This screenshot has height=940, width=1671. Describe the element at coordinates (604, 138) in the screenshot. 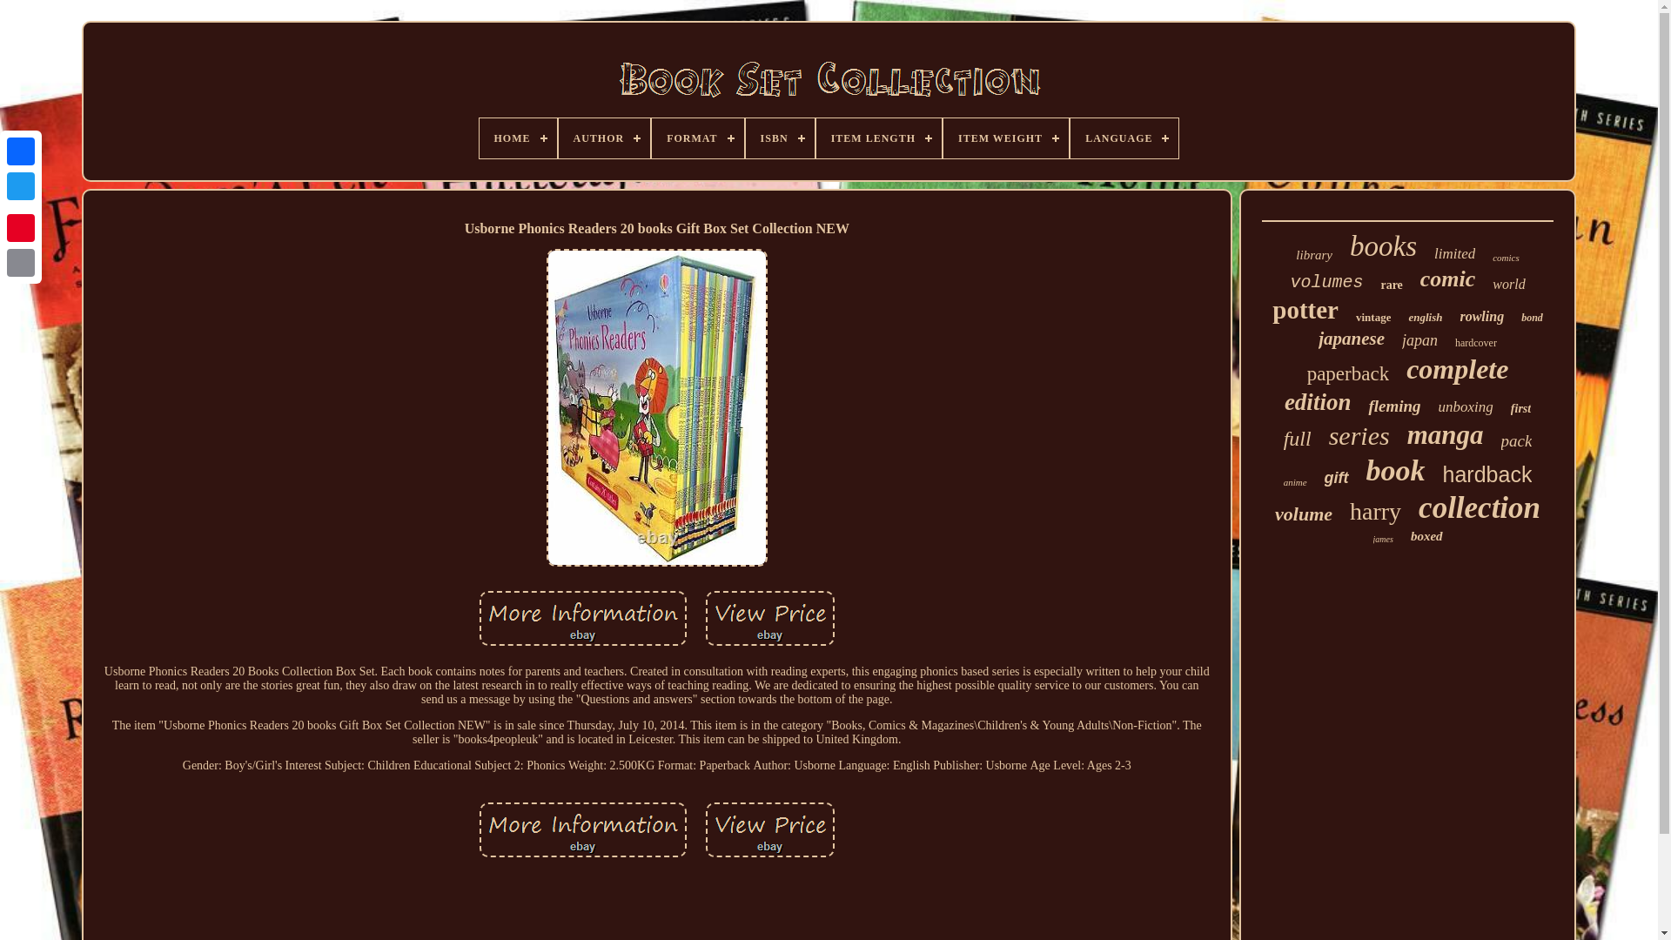

I see `AUTHOR` at that location.